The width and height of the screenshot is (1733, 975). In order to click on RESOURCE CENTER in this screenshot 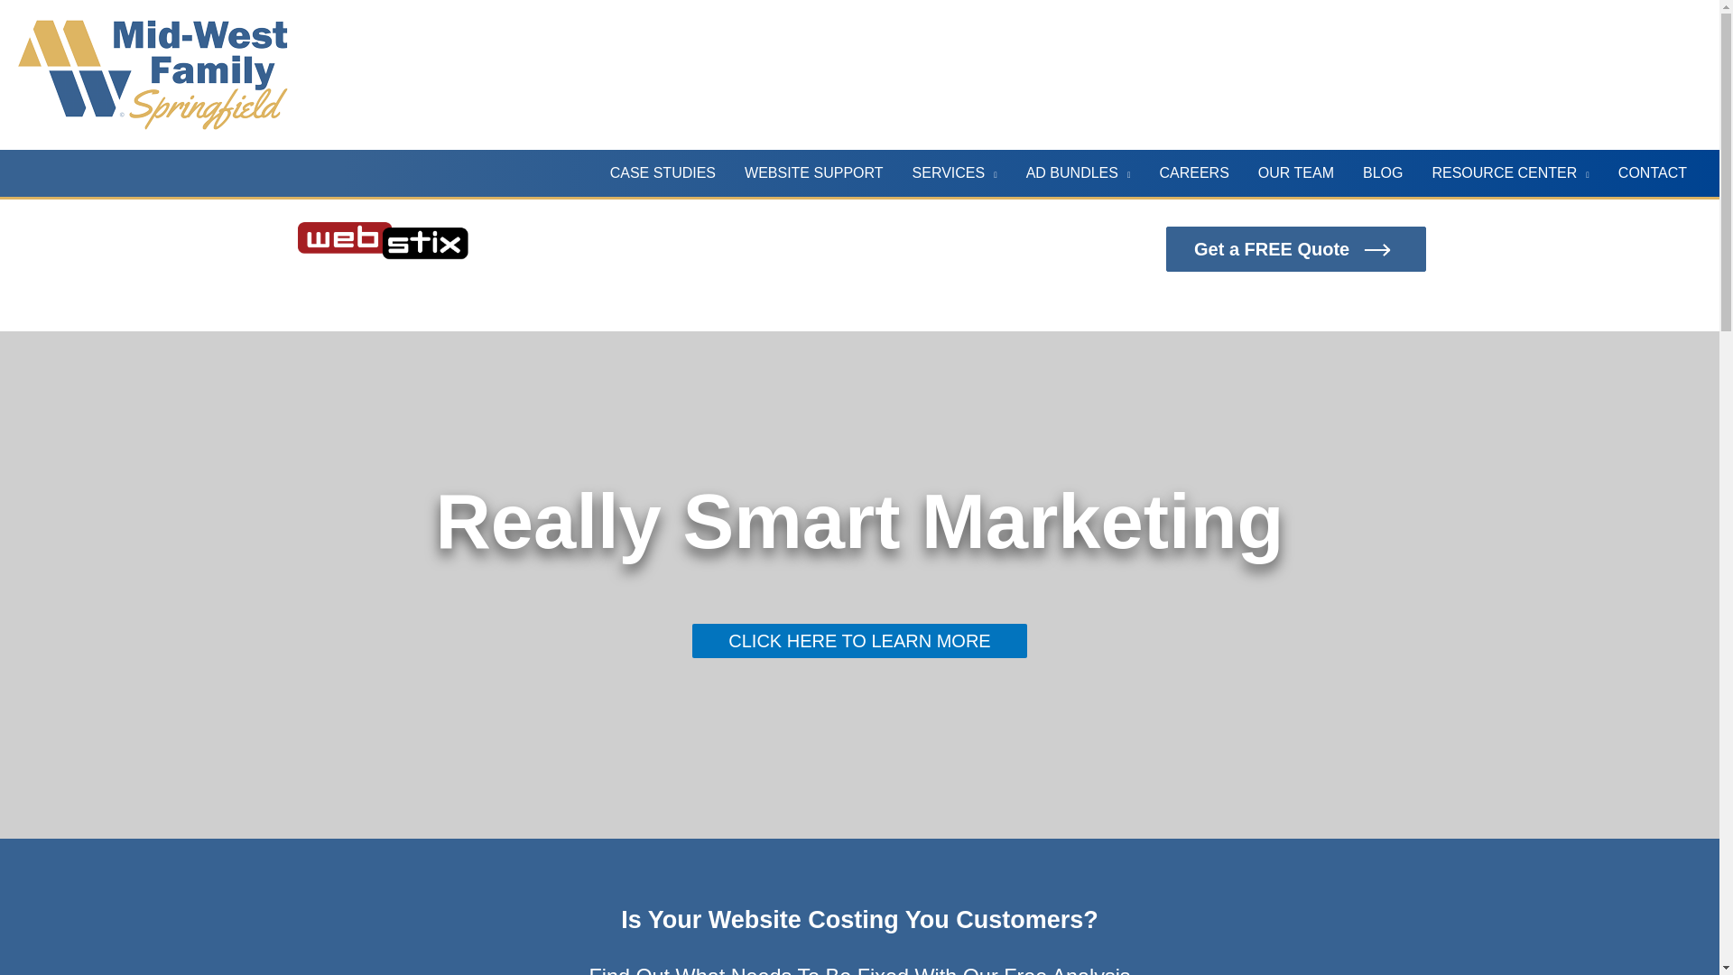, I will do `click(1510, 173)`.